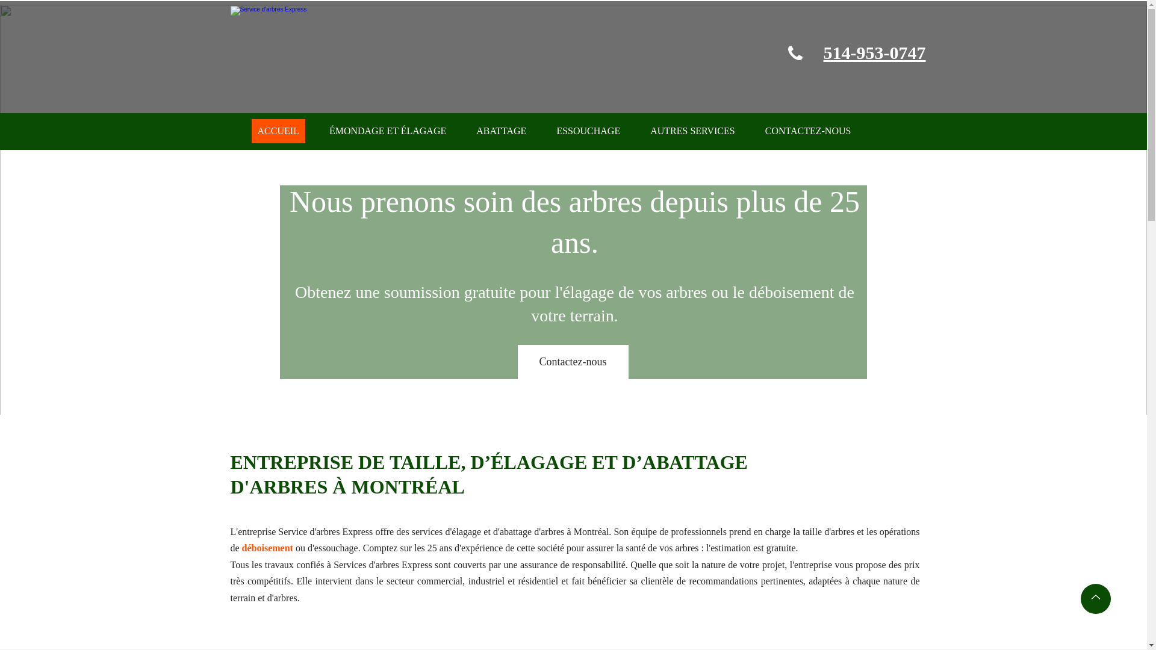  I want to click on 514-953-0747, so click(875, 53).